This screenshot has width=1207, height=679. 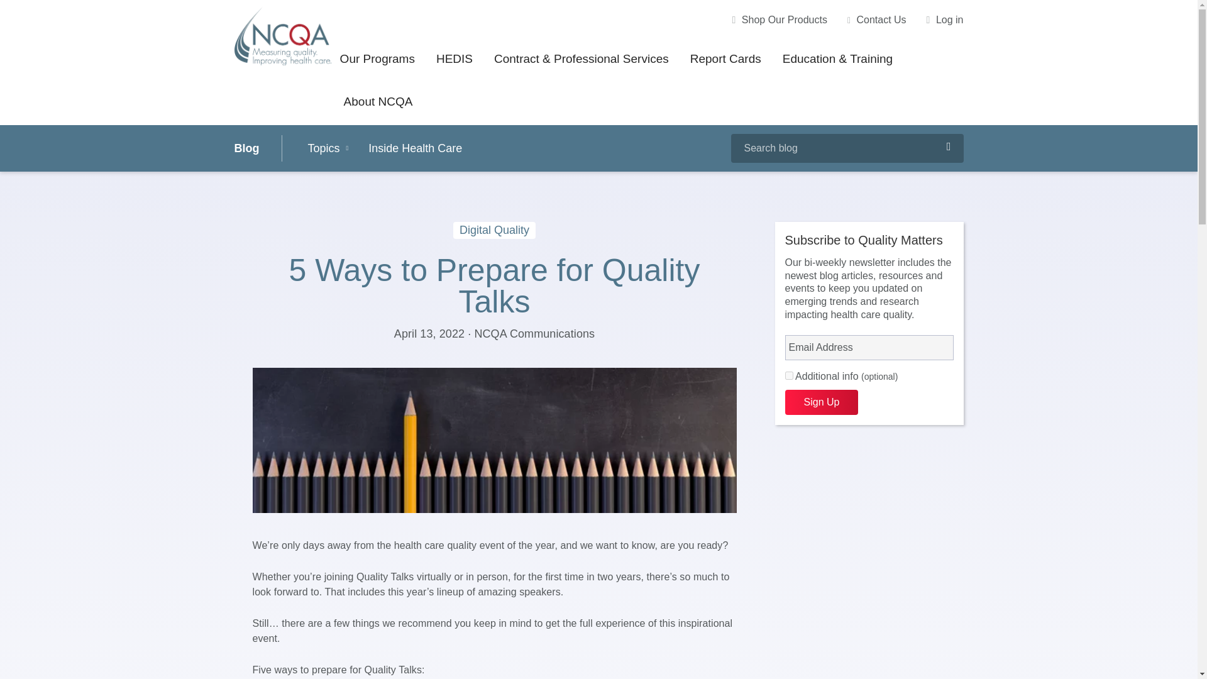 I want to click on Shop Our Products, so click(x=780, y=20).